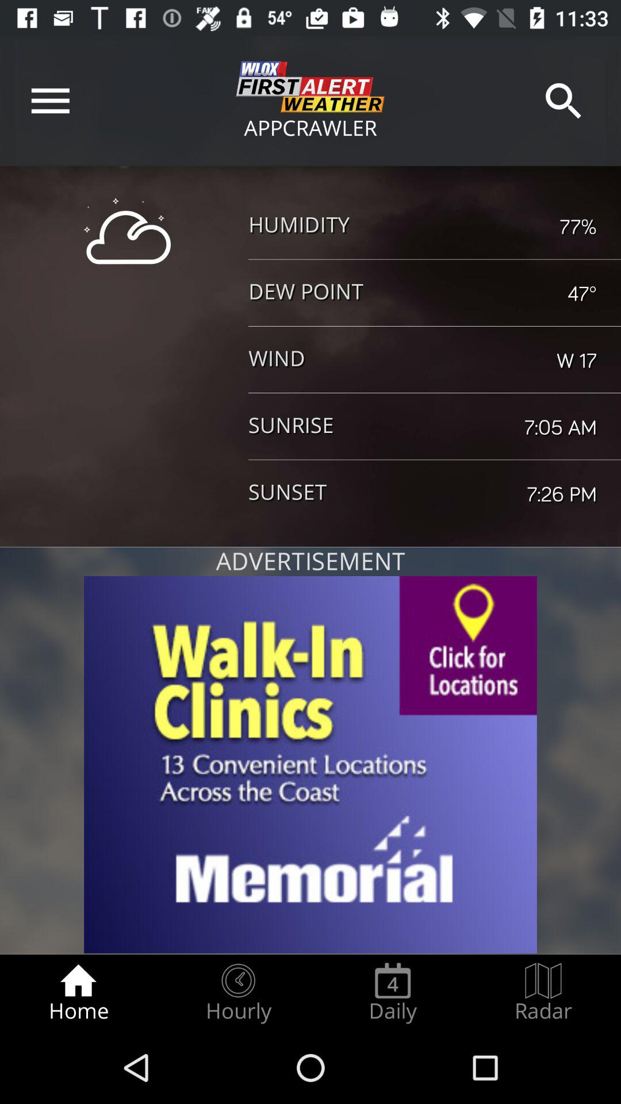  I want to click on click to go to advertisement, so click(310, 765).